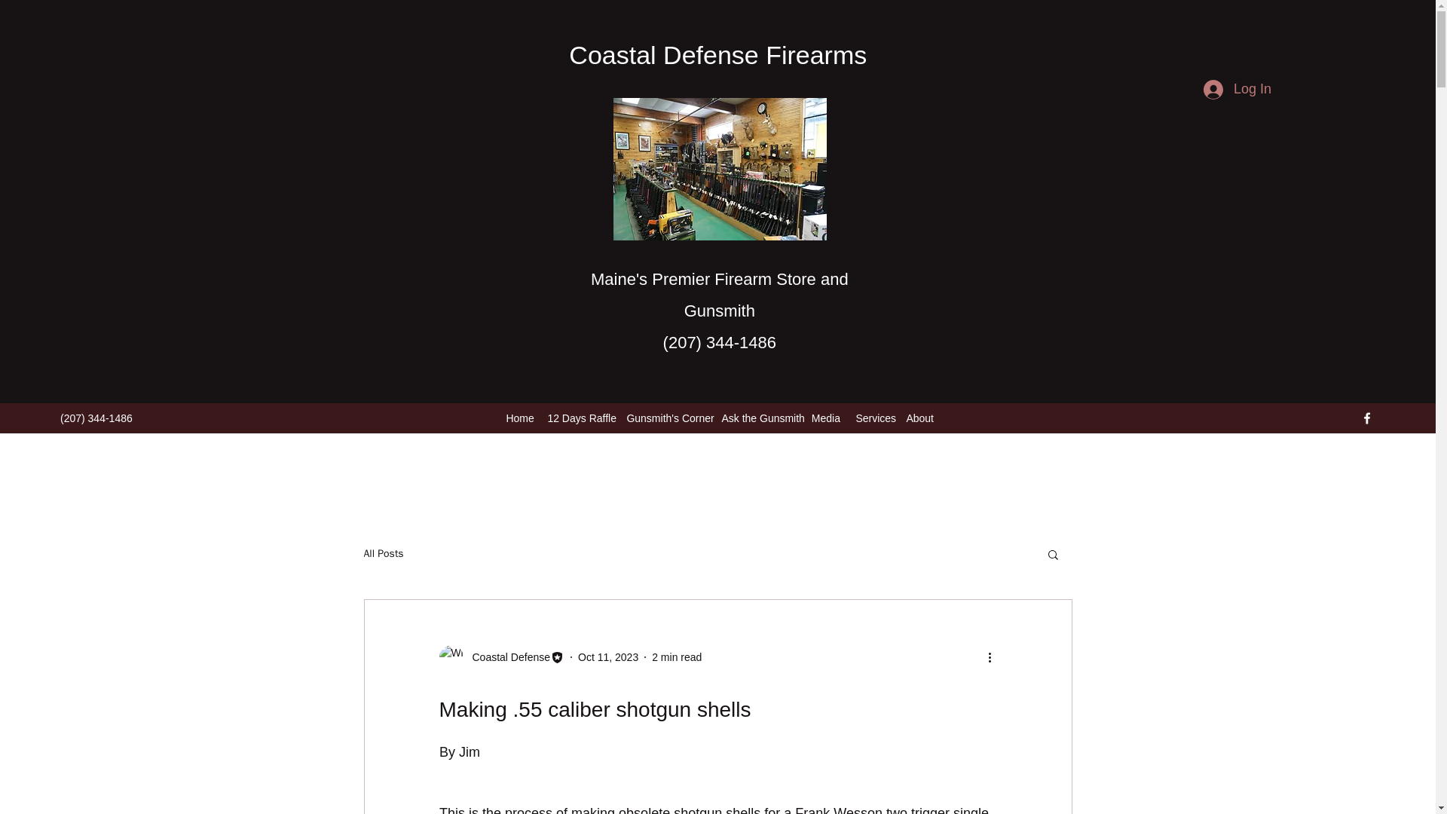 The height and width of the screenshot is (814, 1447). Describe the element at coordinates (825, 418) in the screenshot. I see `Media` at that location.